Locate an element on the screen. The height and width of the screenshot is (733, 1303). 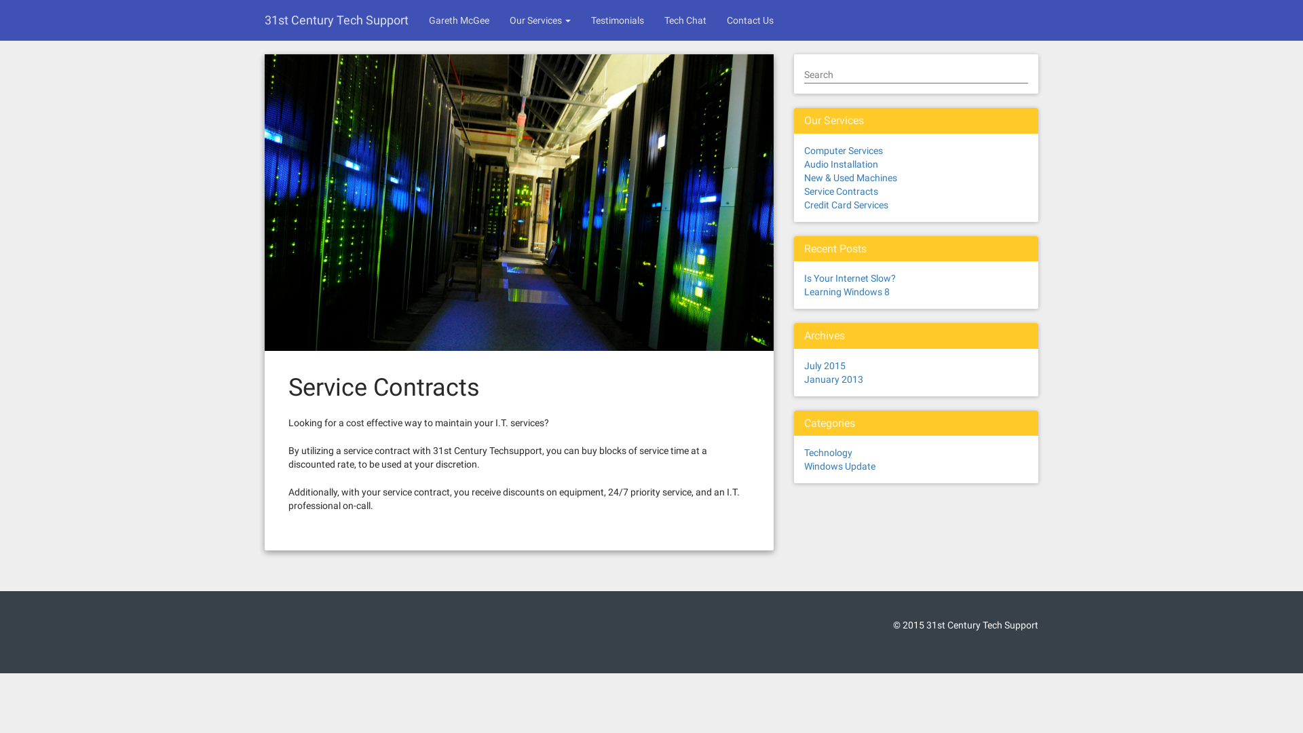
Our Services is located at coordinates (540, 20).